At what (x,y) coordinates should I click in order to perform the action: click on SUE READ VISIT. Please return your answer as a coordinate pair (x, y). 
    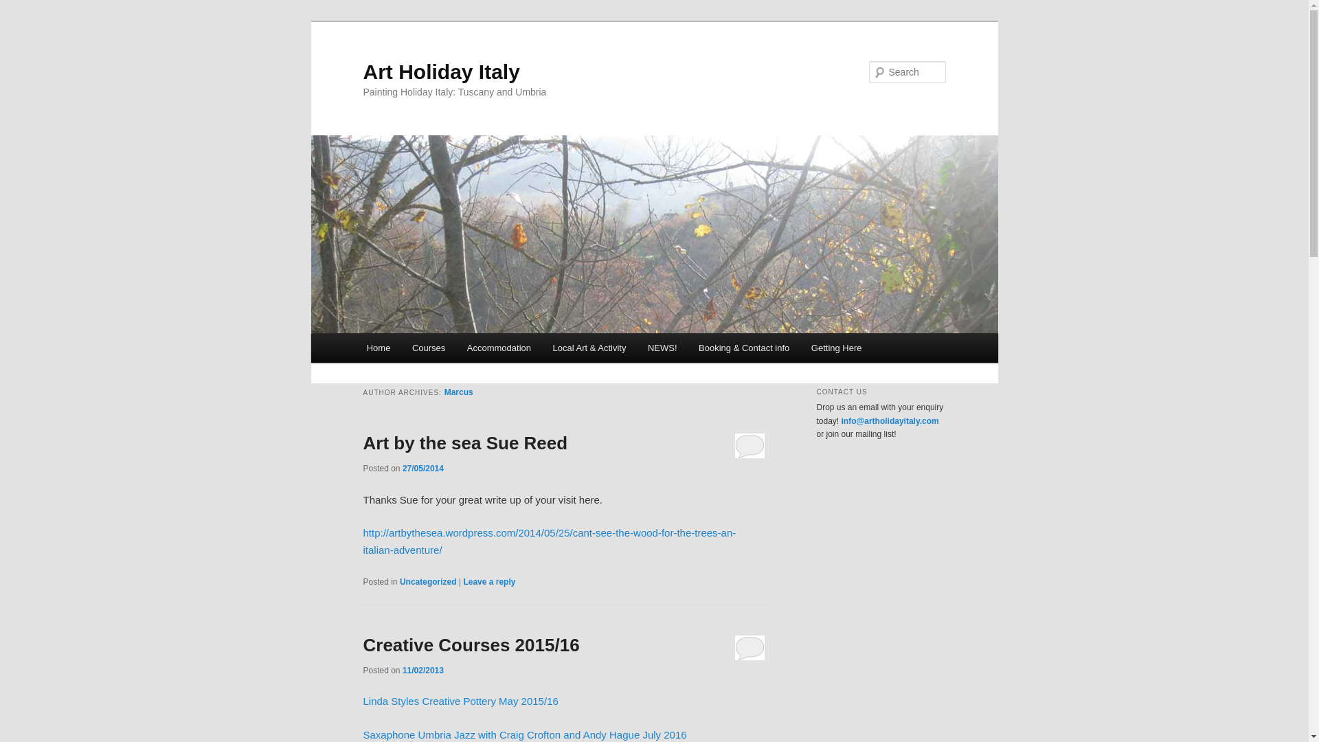
    Looking at the image, I should click on (550, 540).